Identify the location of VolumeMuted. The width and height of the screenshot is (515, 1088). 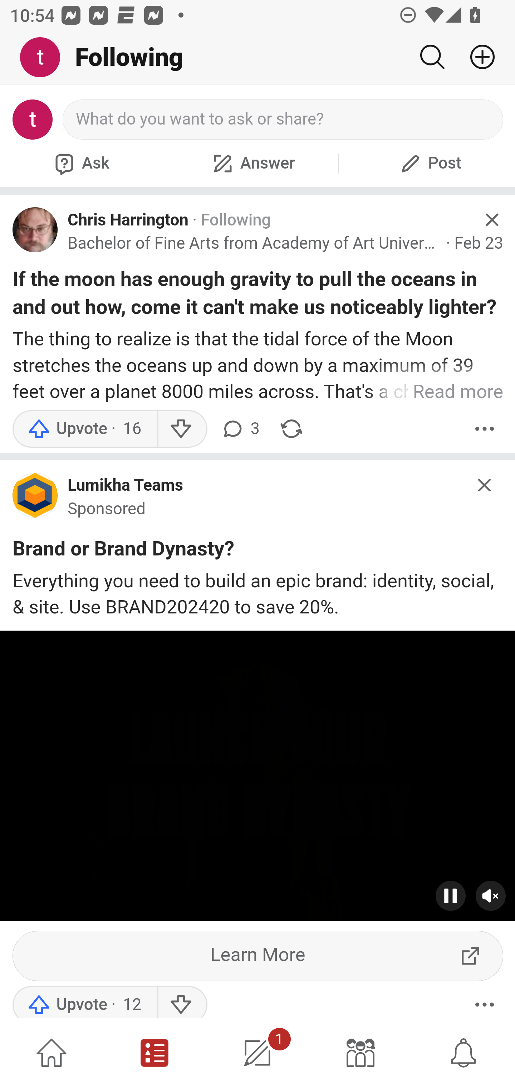
(491, 896).